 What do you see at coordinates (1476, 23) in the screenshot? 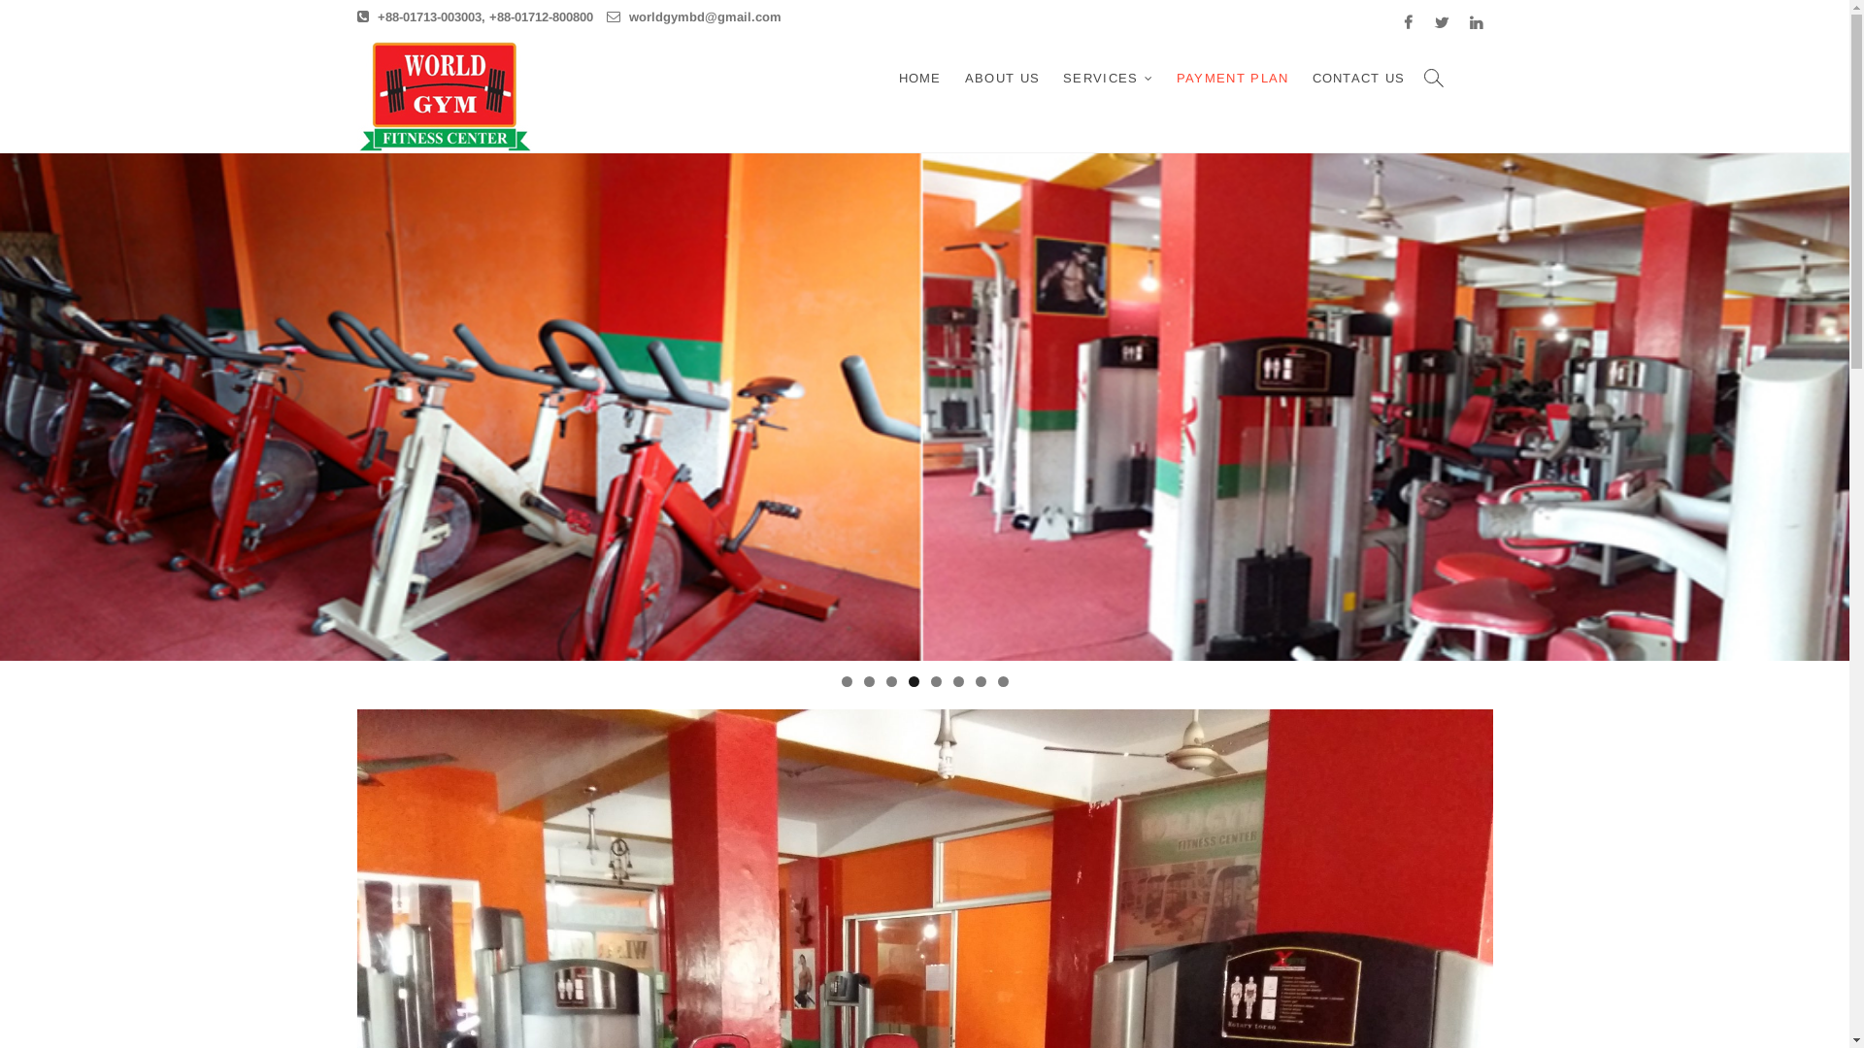
I see `linkedin` at bounding box center [1476, 23].